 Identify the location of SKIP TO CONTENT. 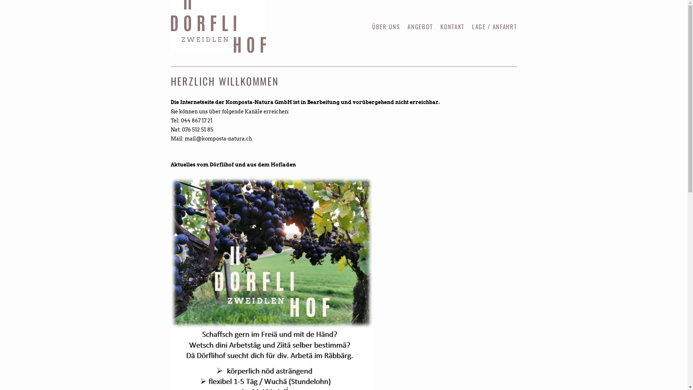
(398, 27).